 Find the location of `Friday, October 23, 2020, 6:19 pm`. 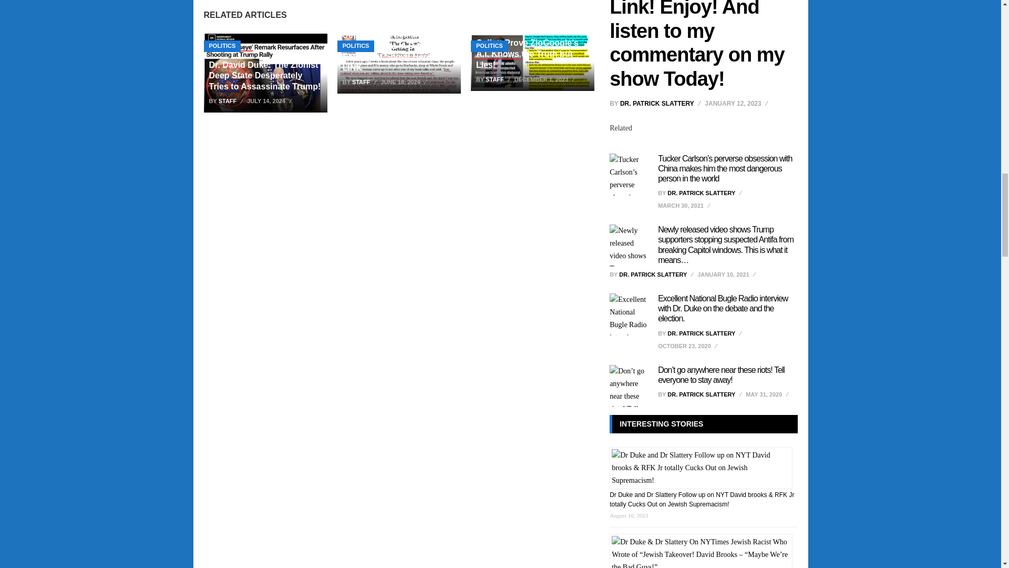

Friday, October 23, 2020, 6:19 pm is located at coordinates (688, 346).